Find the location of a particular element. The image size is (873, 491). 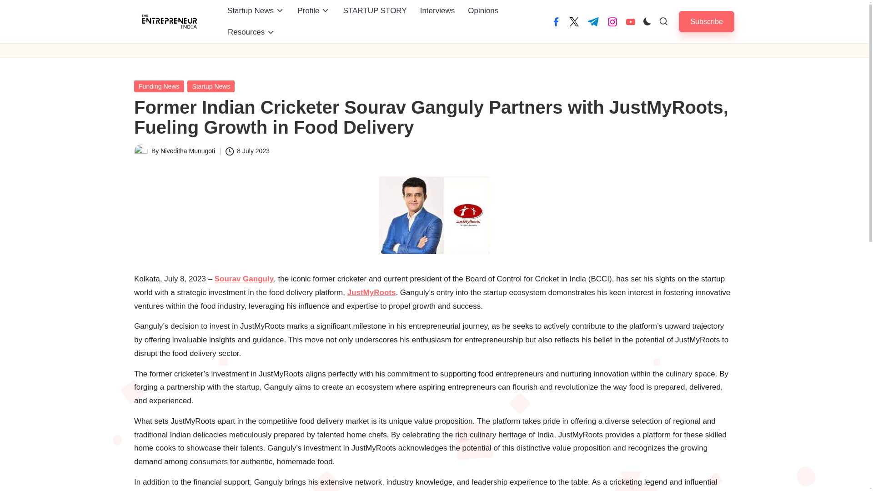

twitter.com is located at coordinates (574, 22).